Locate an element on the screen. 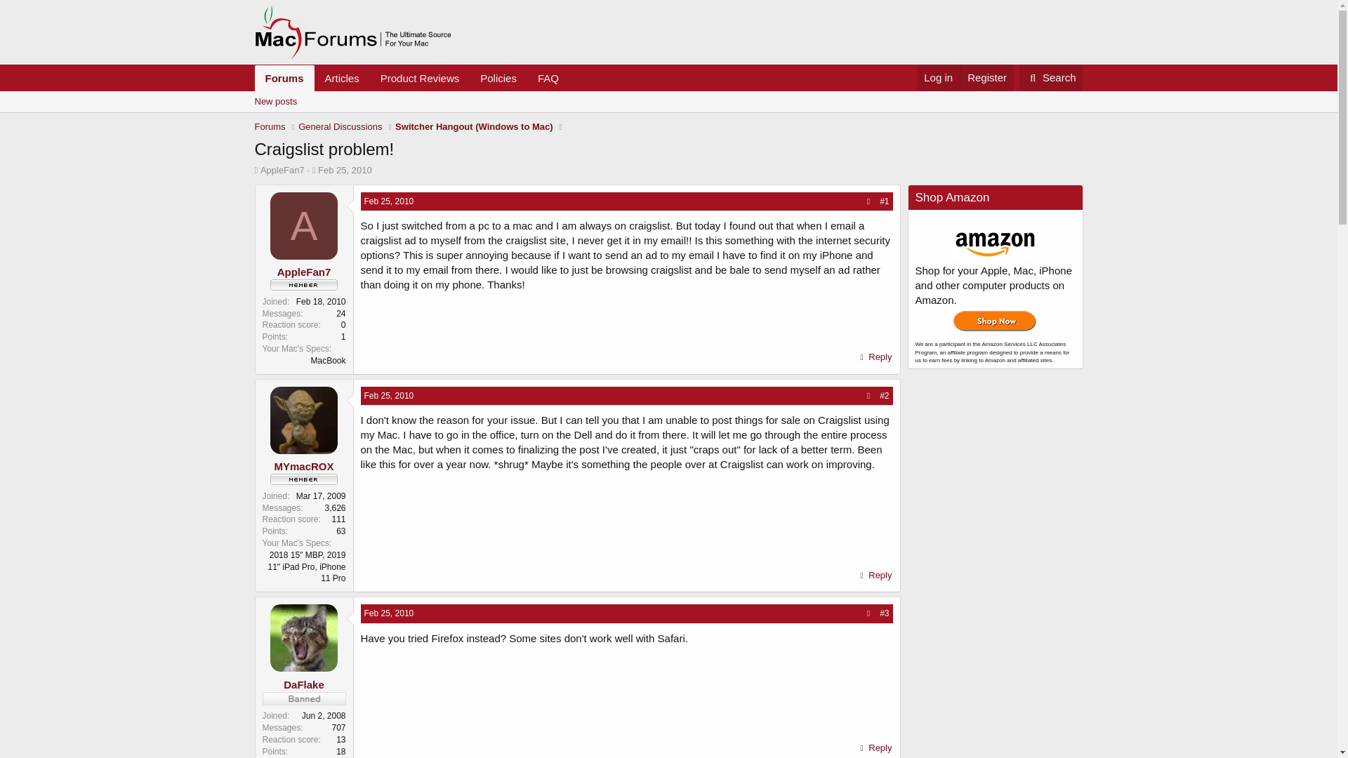  Feb 25, 2010 at 5:54 PM is located at coordinates (345, 170).